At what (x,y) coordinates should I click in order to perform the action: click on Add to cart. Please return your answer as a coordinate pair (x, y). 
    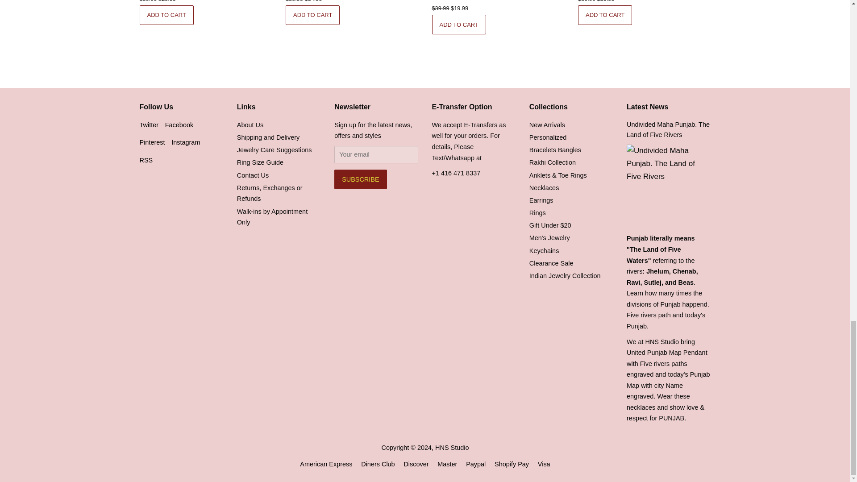
    Looking at the image, I should click on (166, 15).